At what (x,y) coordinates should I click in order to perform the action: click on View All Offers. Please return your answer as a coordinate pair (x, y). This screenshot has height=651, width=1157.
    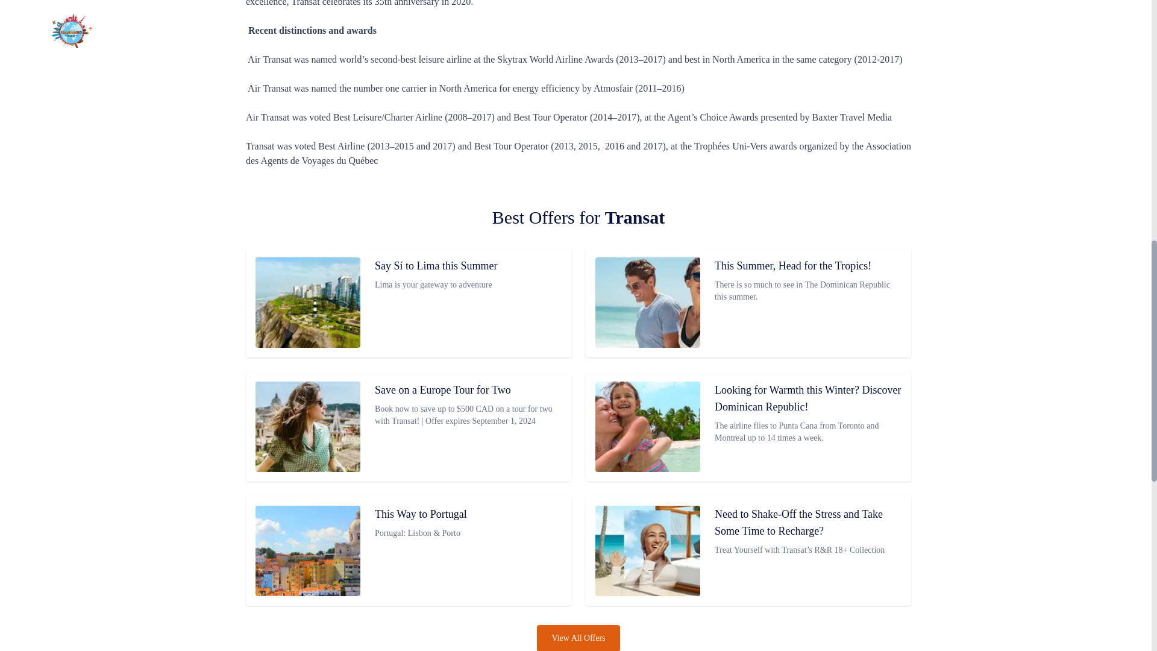
    Looking at the image, I should click on (577, 638).